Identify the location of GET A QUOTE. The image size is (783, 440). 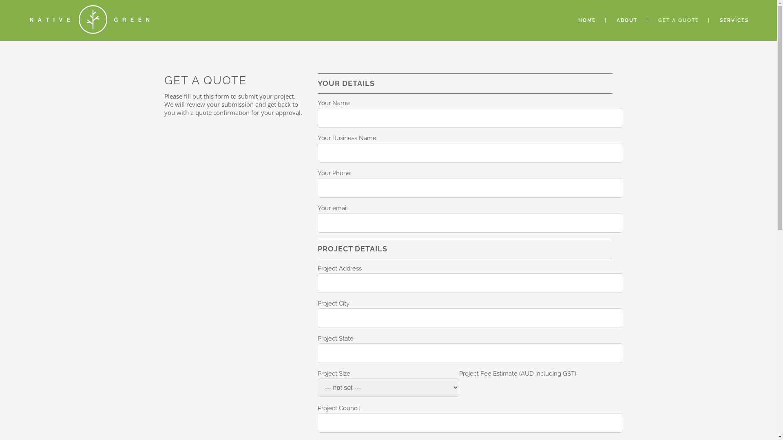
(679, 20).